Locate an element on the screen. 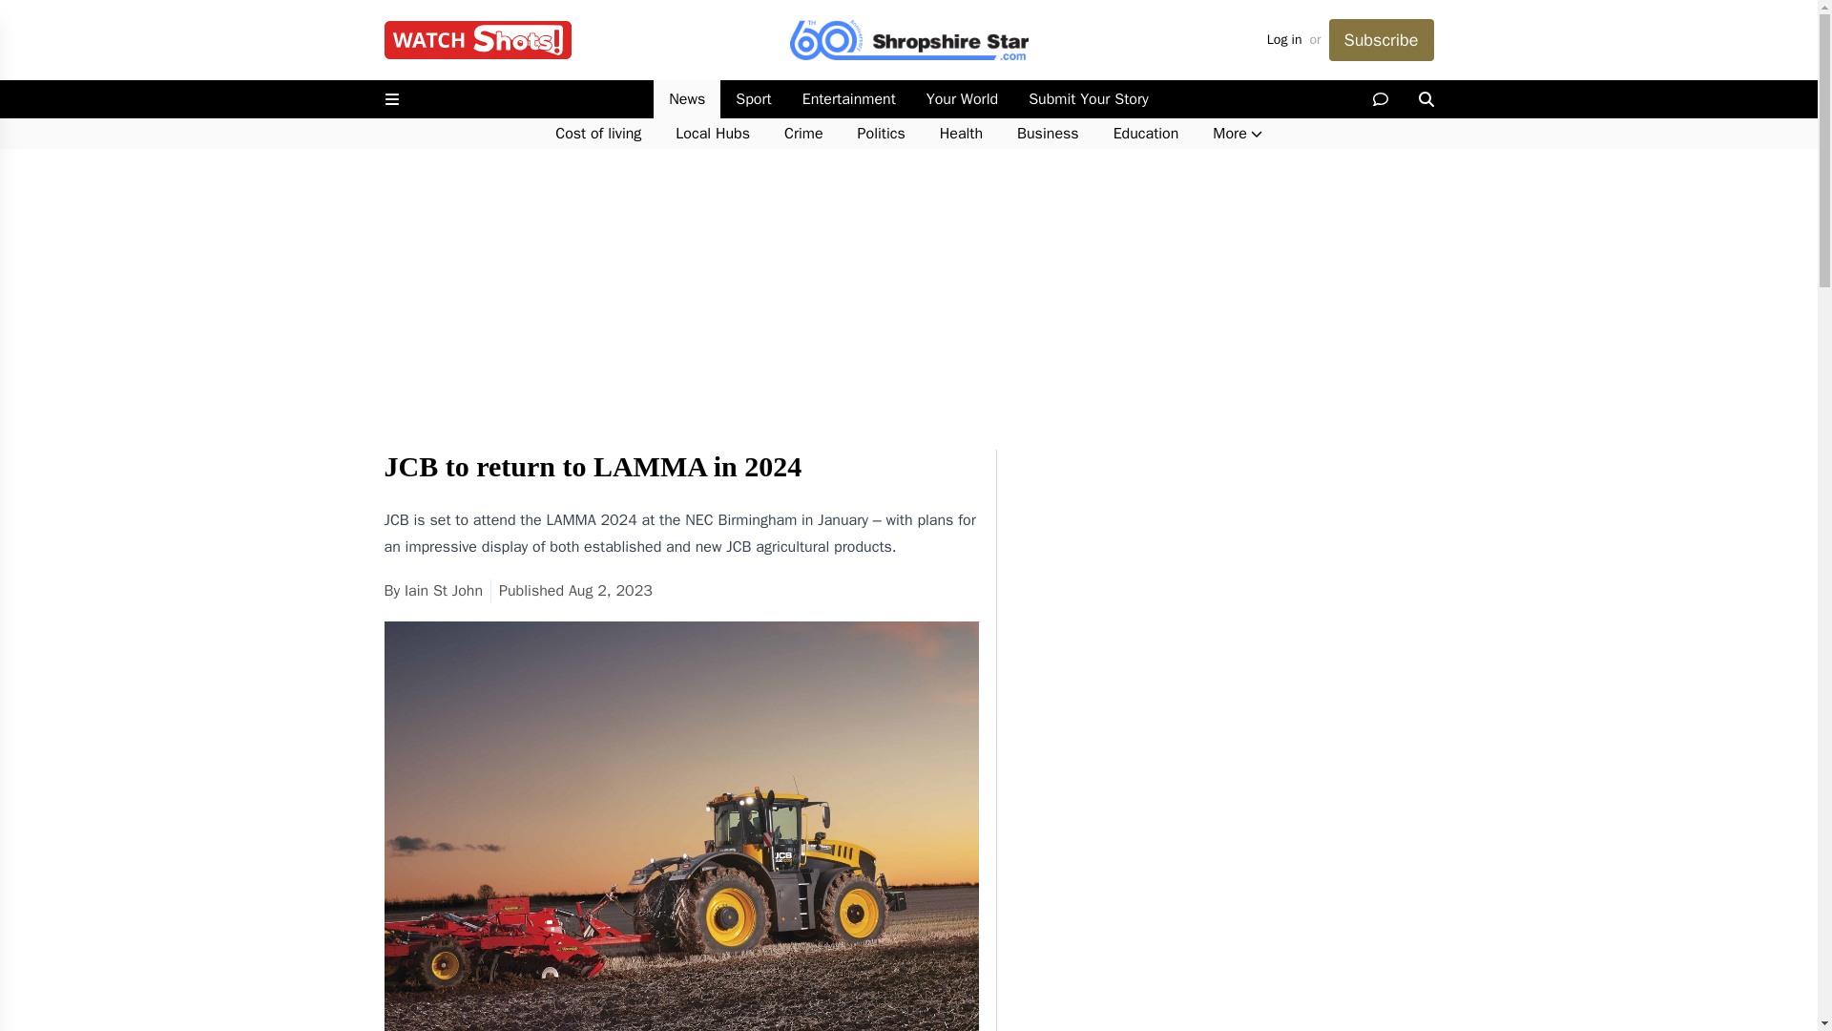  Entertainment is located at coordinates (849, 99).